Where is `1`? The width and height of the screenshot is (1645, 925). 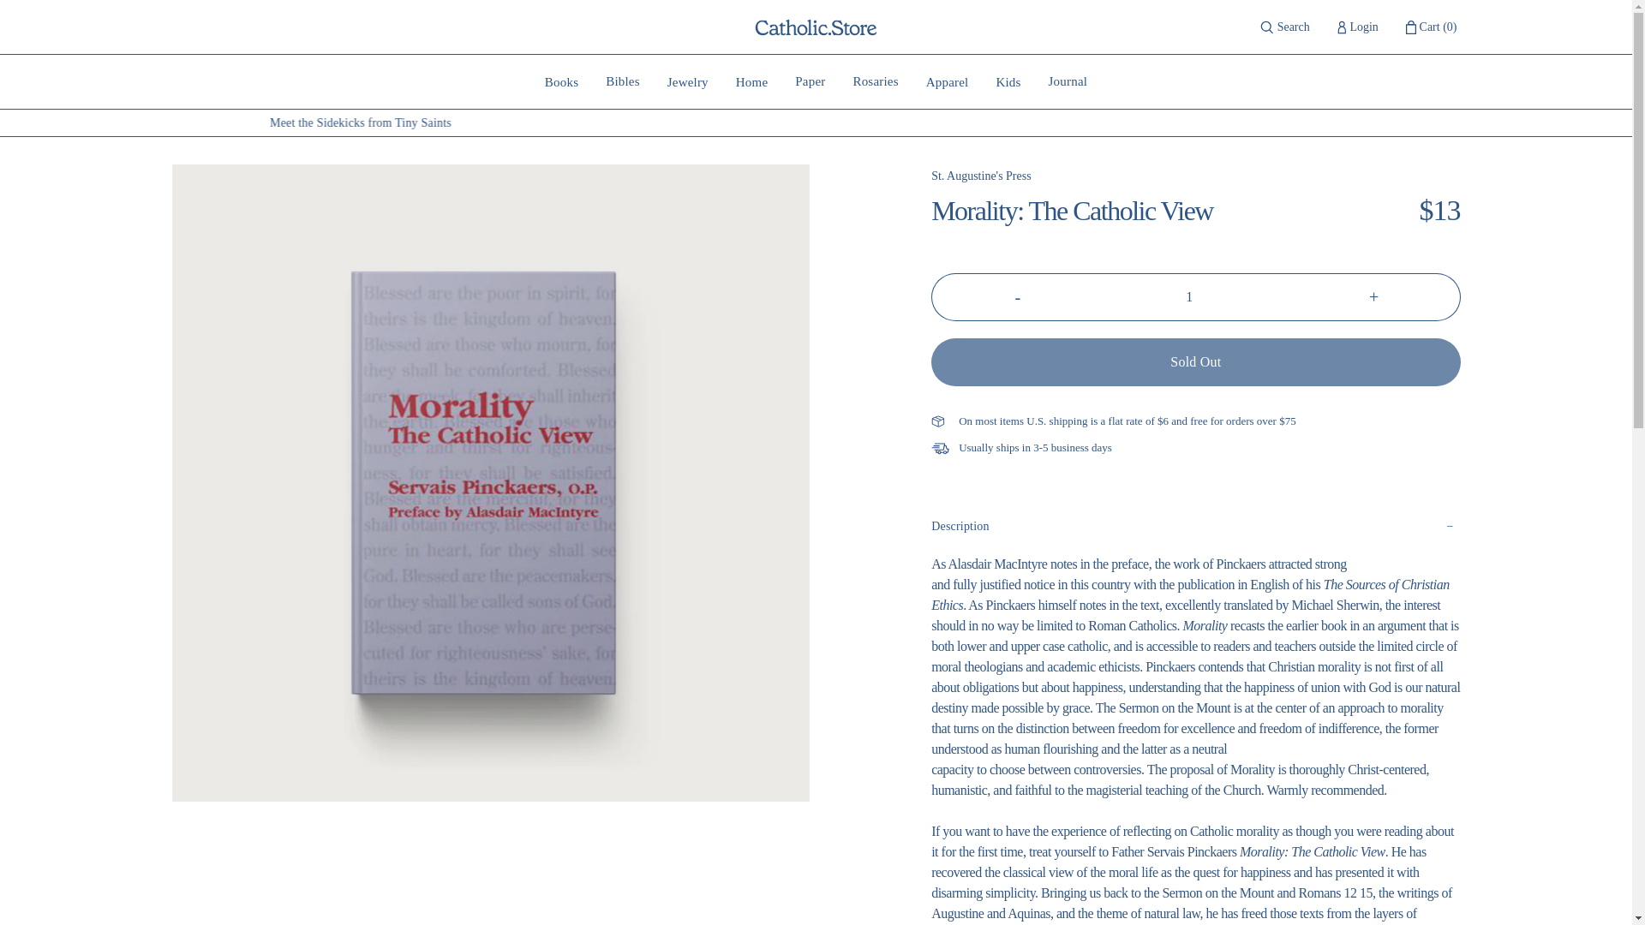
1 is located at coordinates (1196, 296).